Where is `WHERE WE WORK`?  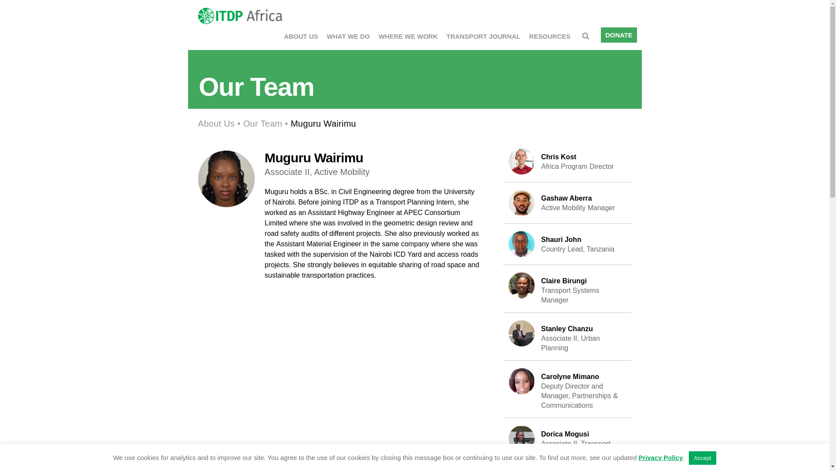 WHERE WE WORK is located at coordinates (216, 124).